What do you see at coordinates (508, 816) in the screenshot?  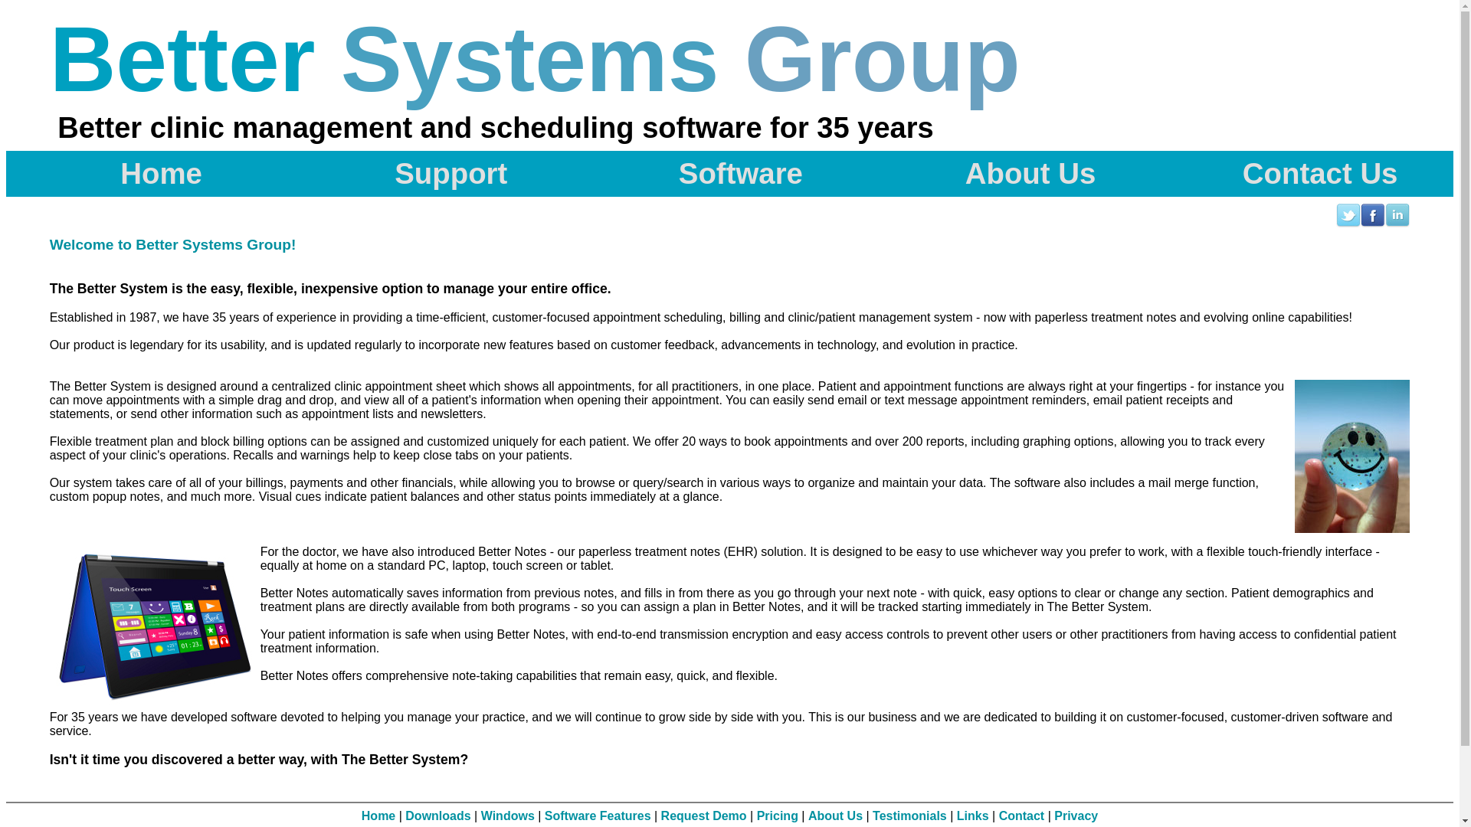 I see `Windows` at bounding box center [508, 816].